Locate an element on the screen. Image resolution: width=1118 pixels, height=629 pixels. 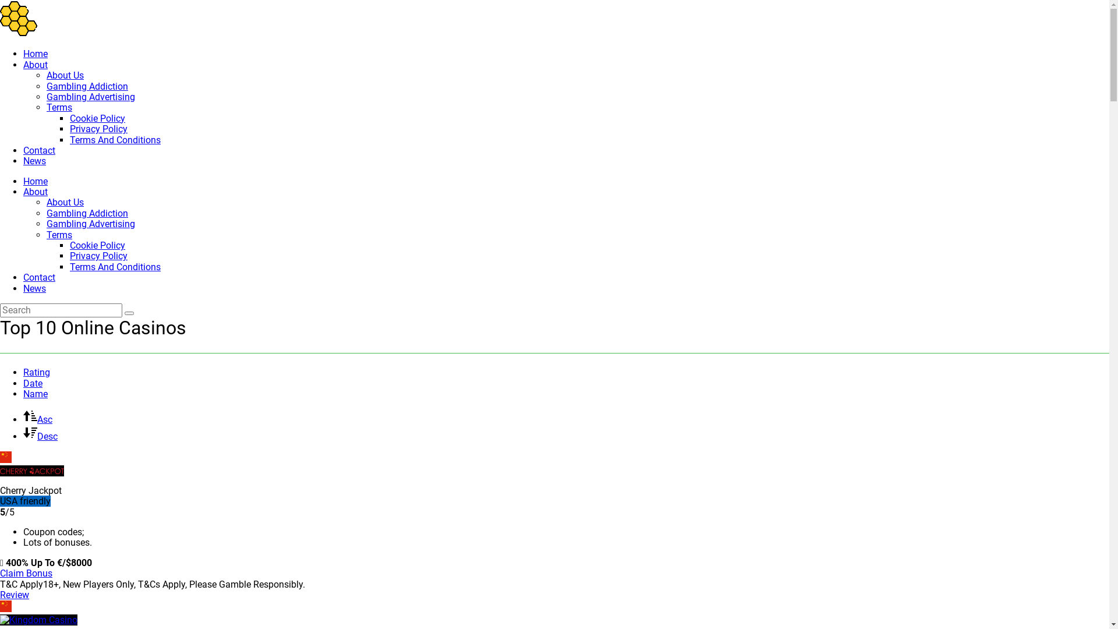
Gambling Advertising is located at coordinates (91, 224).